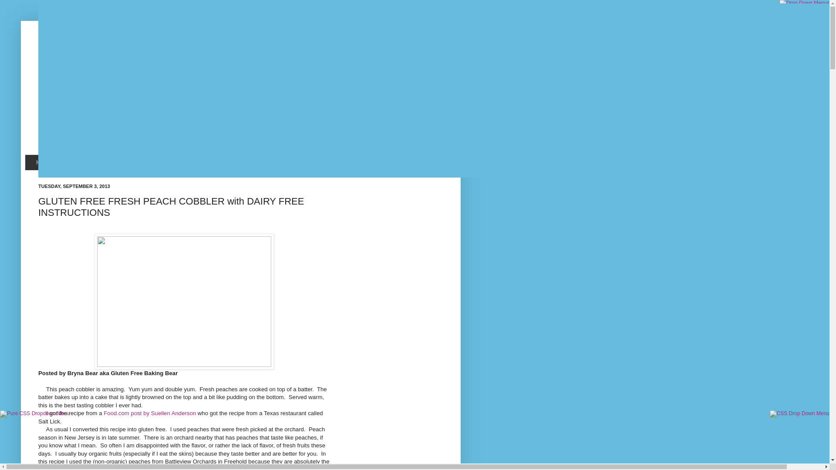 Image resolution: width=836 pixels, height=470 pixels. Describe the element at coordinates (163, 162) in the screenshot. I see `About GF Baking` at that location.